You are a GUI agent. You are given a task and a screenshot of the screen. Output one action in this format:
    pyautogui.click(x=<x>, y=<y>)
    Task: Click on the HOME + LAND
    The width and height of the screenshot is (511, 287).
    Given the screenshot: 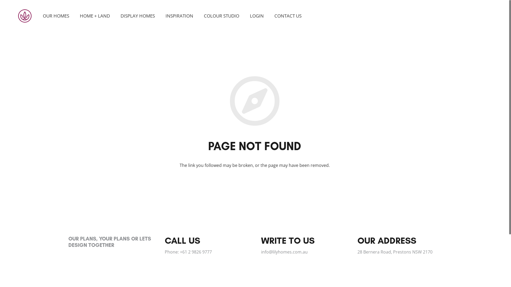 What is the action you would take?
    pyautogui.click(x=95, y=16)
    